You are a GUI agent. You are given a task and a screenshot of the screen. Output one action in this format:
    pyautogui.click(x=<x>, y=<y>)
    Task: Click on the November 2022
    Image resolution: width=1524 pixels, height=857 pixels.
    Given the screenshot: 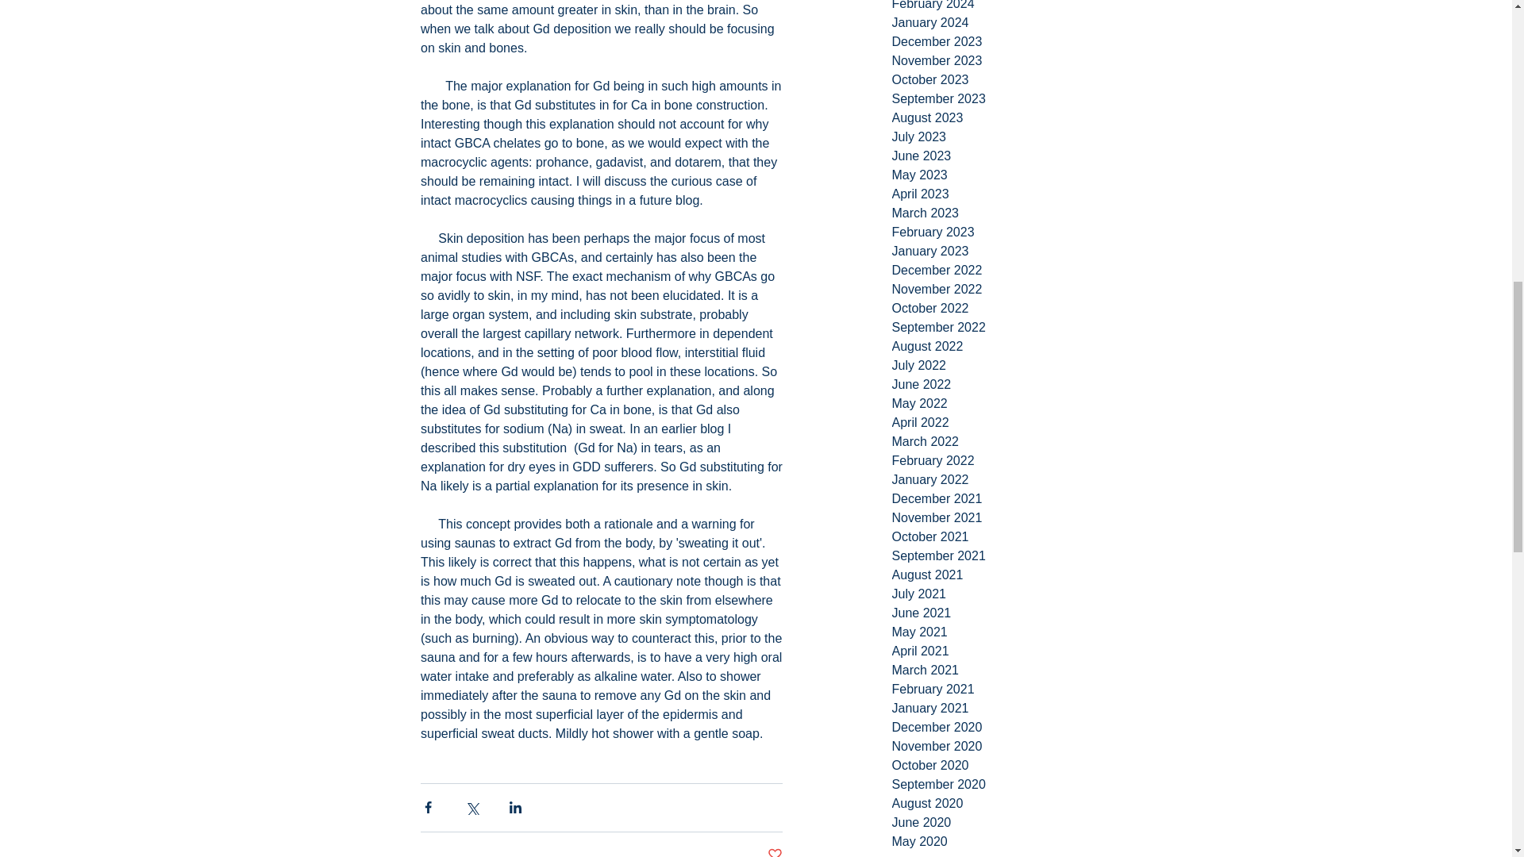 What is the action you would take?
    pyautogui.click(x=1011, y=289)
    